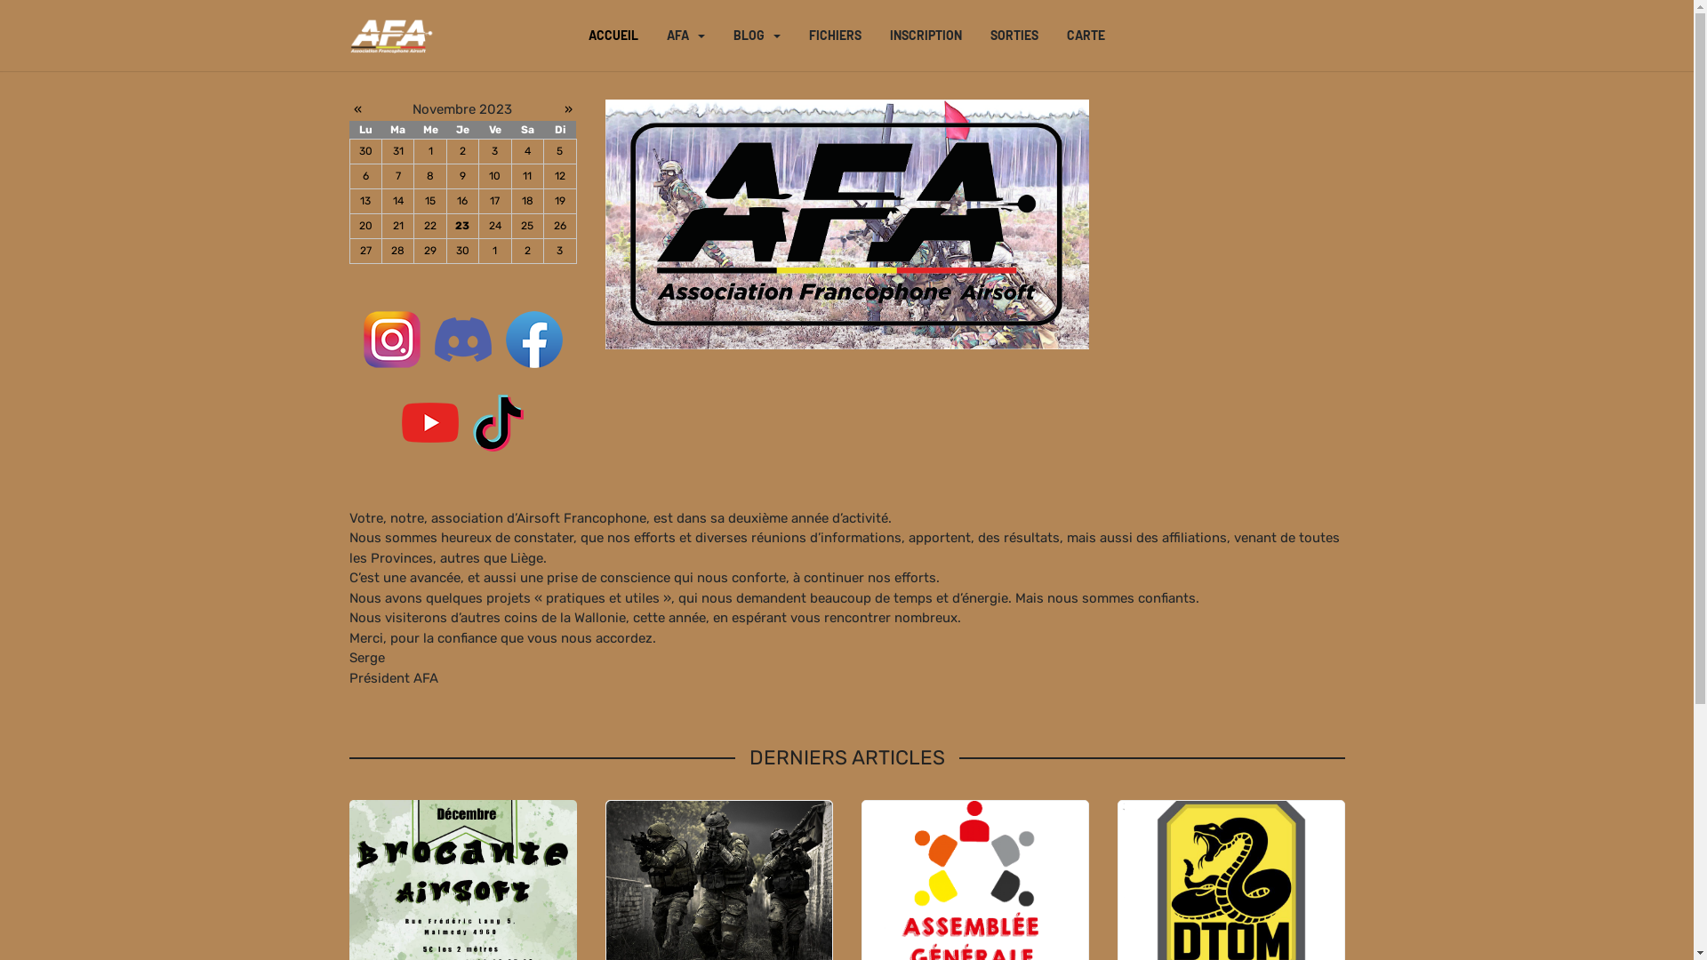  What do you see at coordinates (430, 201) in the screenshot?
I see `15` at bounding box center [430, 201].